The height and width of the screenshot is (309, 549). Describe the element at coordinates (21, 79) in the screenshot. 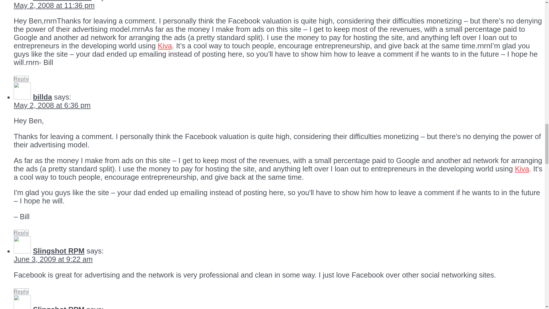

I see `Reply` at that location.